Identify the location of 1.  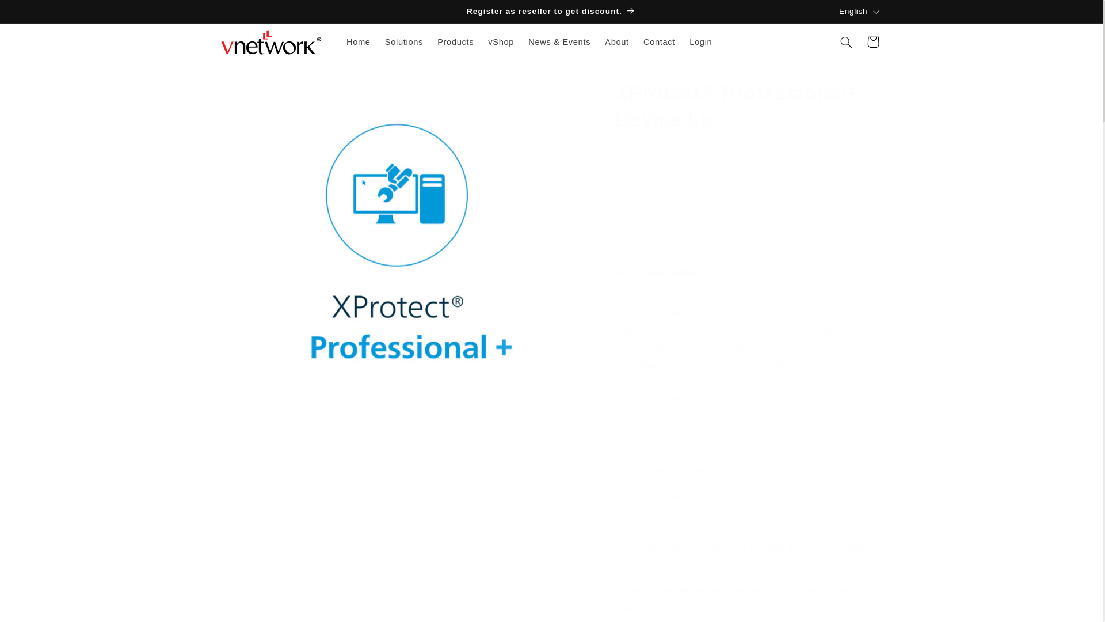
(655, 226).